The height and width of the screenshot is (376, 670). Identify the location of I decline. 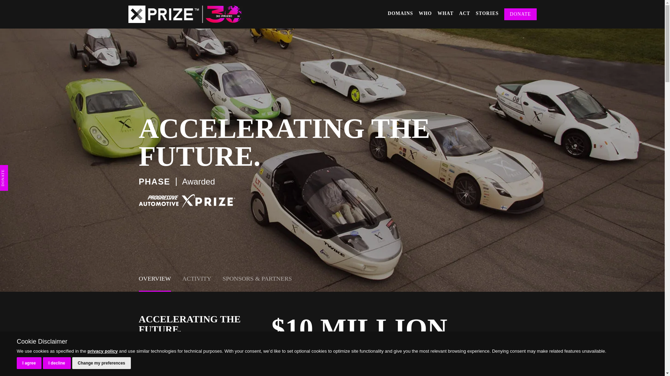
(57, 363).